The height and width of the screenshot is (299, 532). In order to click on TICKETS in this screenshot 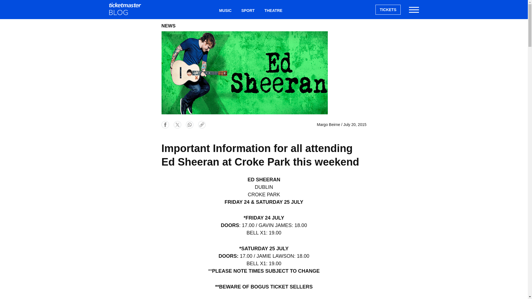, I will do `click(388, 9)`.